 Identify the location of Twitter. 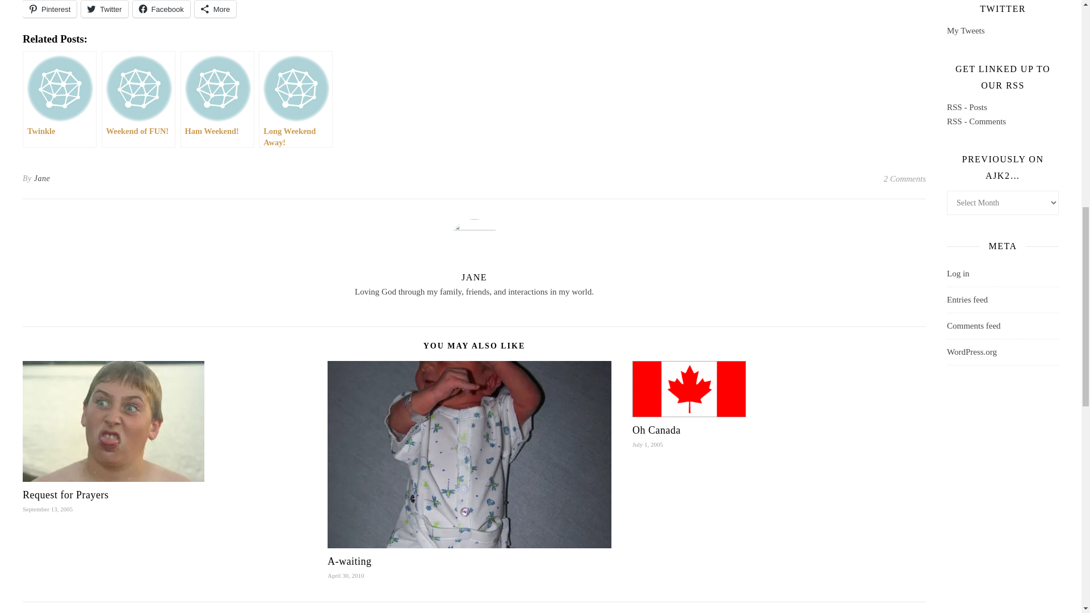
(104, 9).